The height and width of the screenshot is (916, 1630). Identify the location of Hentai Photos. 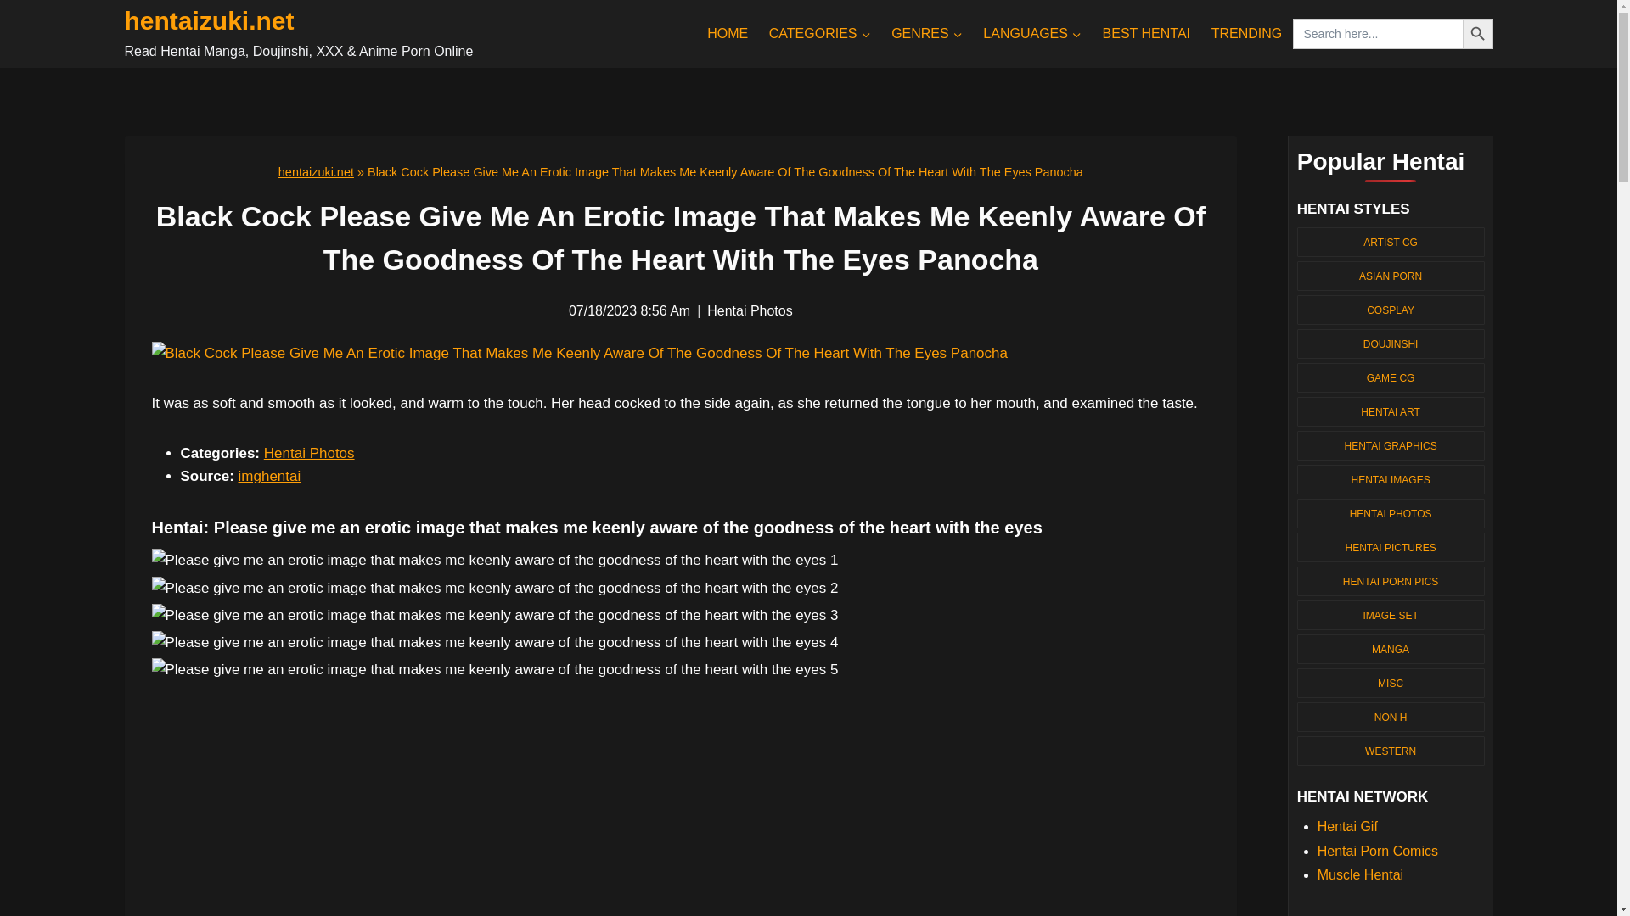
(309, 453).